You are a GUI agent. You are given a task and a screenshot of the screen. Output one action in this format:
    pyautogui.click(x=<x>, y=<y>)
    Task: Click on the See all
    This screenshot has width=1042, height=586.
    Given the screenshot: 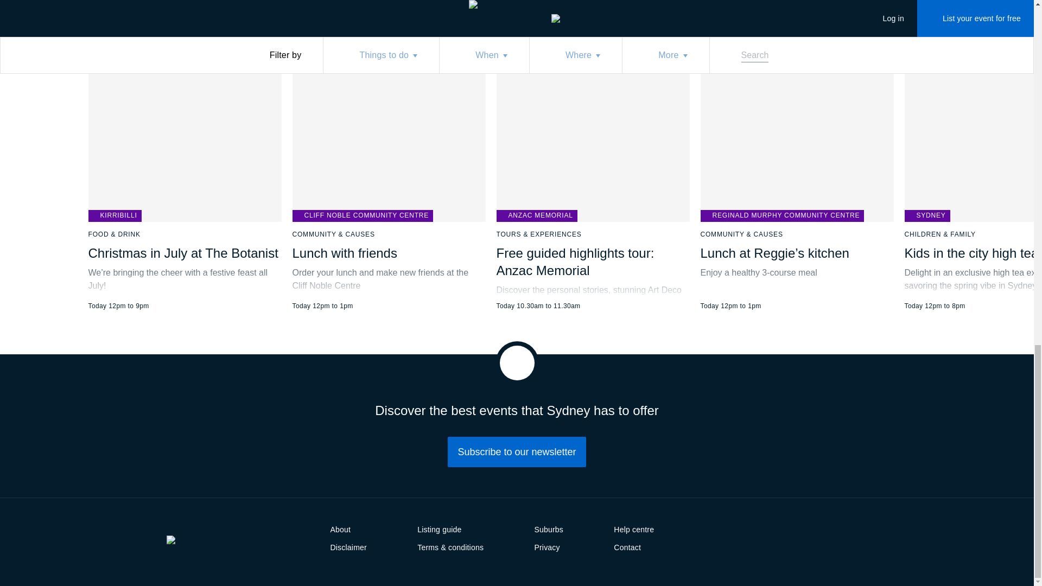 What is the action you would take?
    pyautogui.click(x=528, y=3)
    